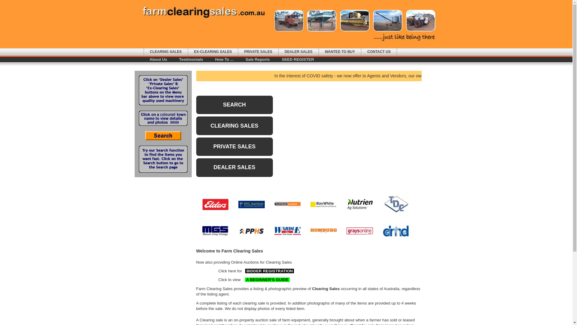 The image size is (577, 325). I want to click on How To ..., so click(224, 60).